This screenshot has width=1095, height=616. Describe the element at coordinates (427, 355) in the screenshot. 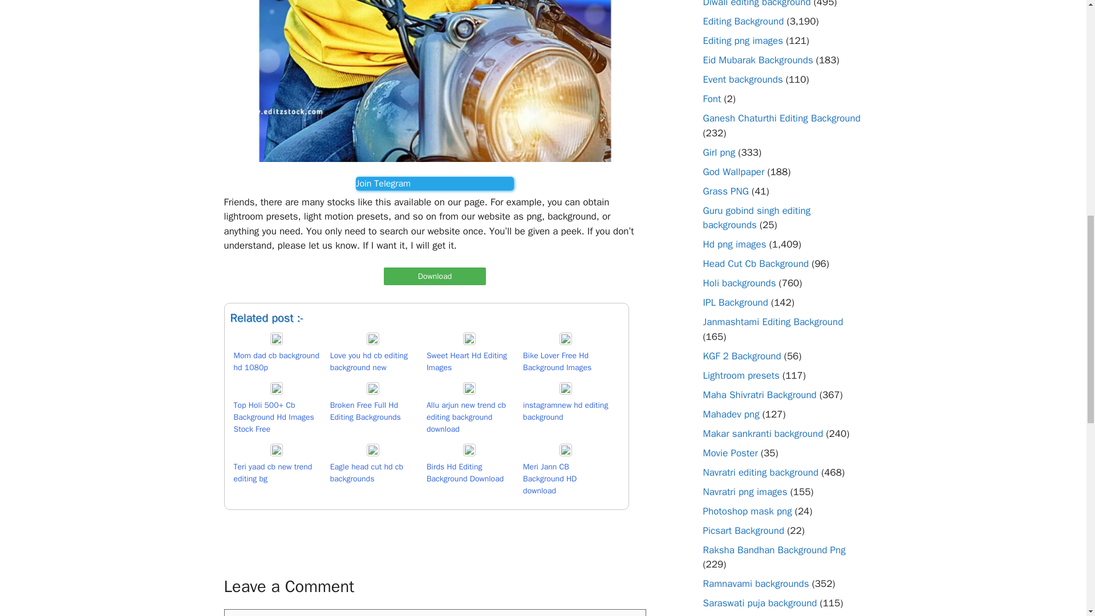

I see `Bike Lover Free Hd Background Images` at that location.